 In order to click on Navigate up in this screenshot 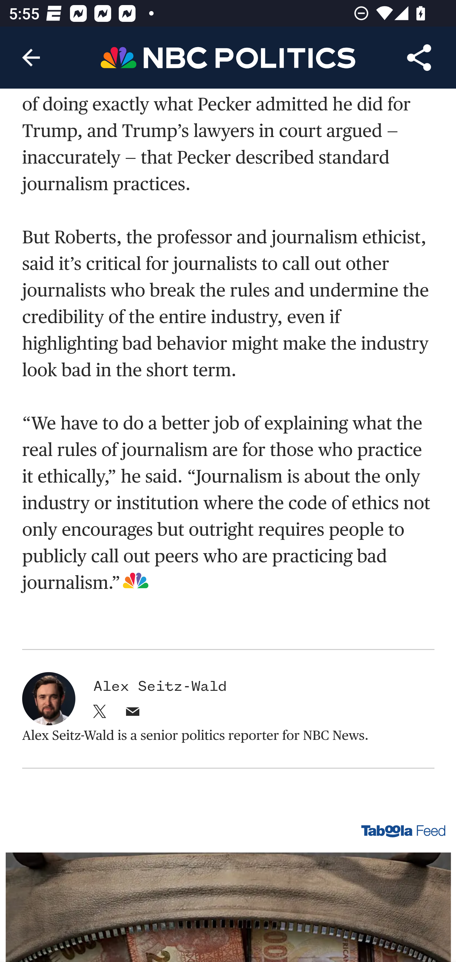, I will do `click(31, 58)`.